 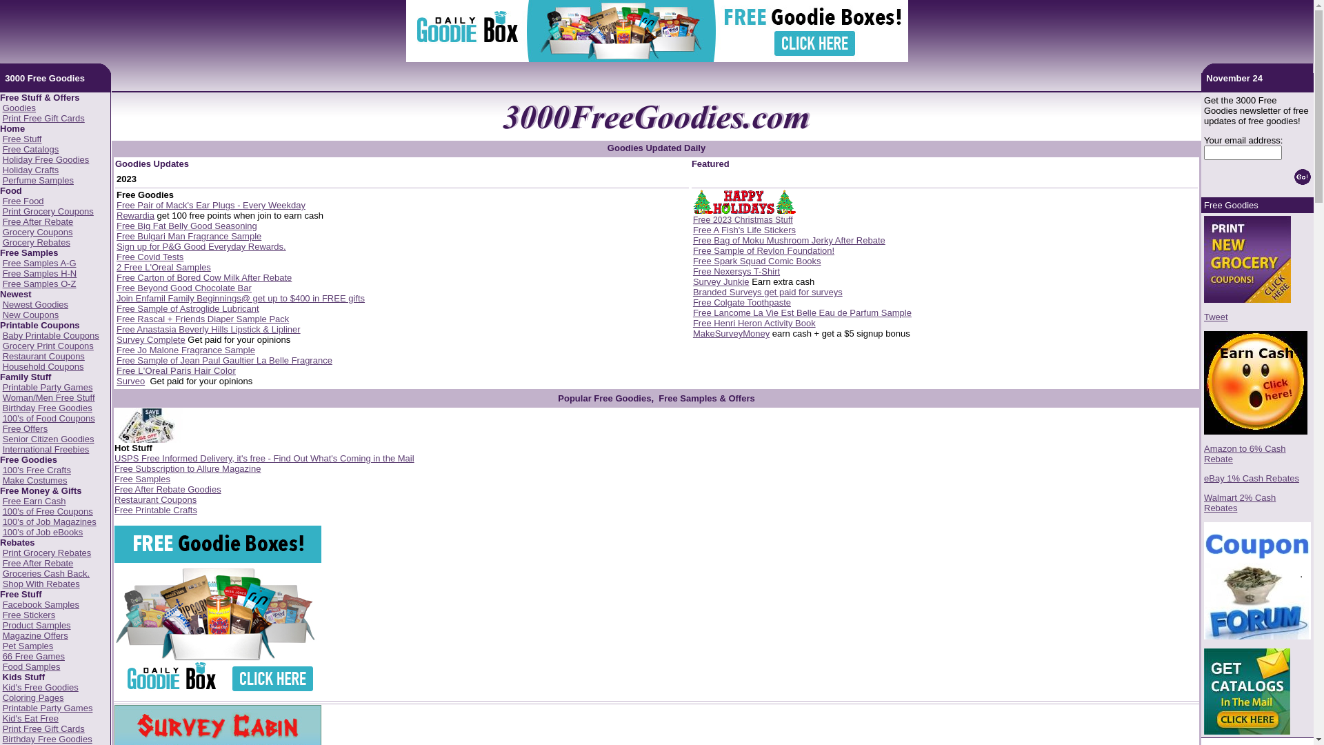 What do you see at coordinates (34, 501) in the screenshot?
I see `Free Earn Cash` at bounding box center [34, 501].